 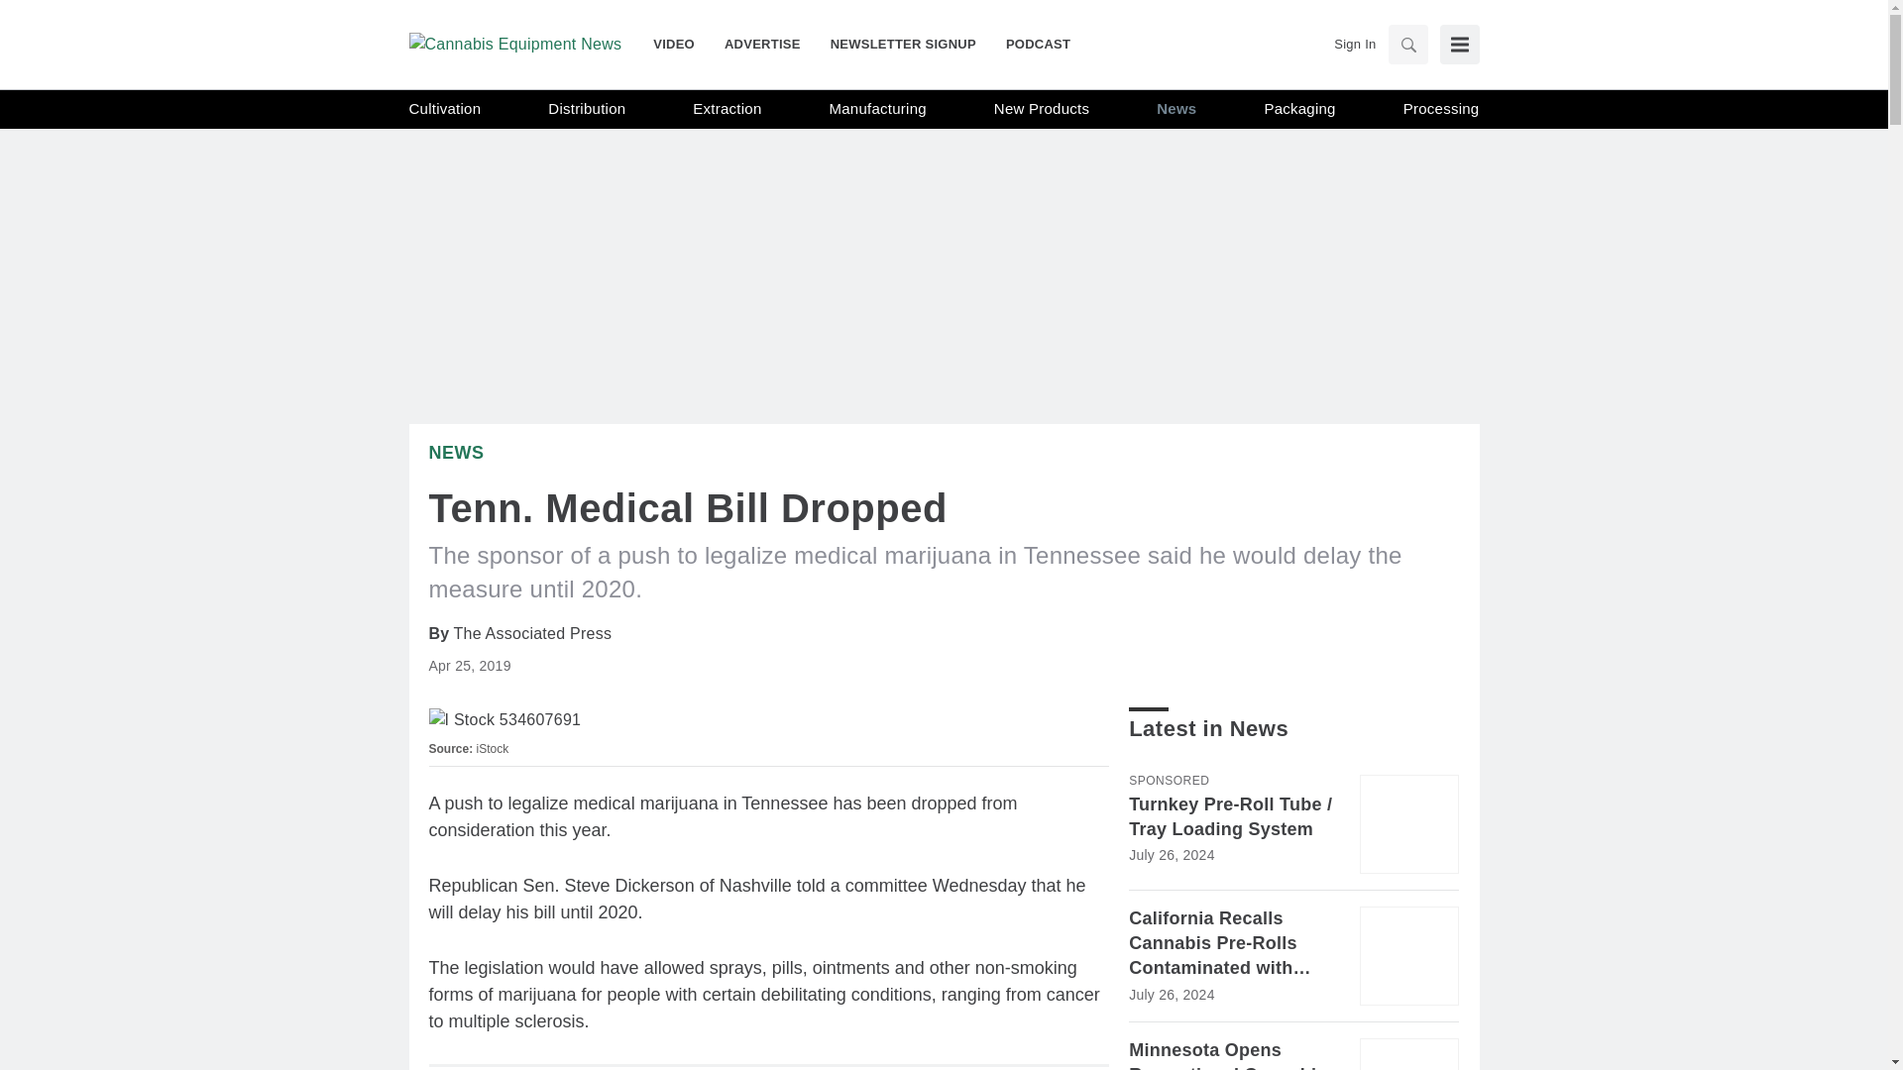 I want to click on Sign In, so click(x=1354, y=44).